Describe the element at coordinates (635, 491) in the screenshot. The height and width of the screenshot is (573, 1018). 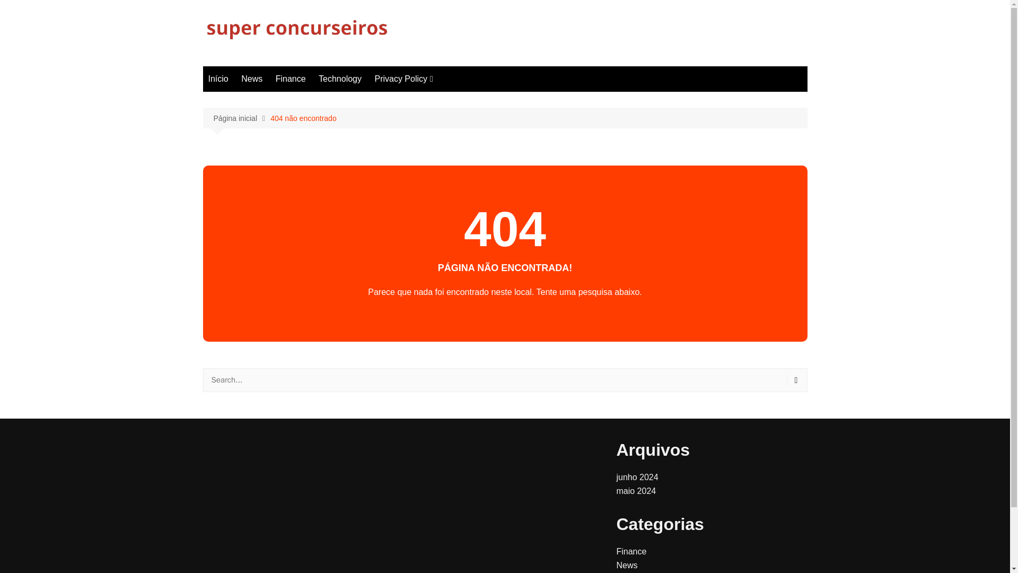
I see `maio 2024` at that location.